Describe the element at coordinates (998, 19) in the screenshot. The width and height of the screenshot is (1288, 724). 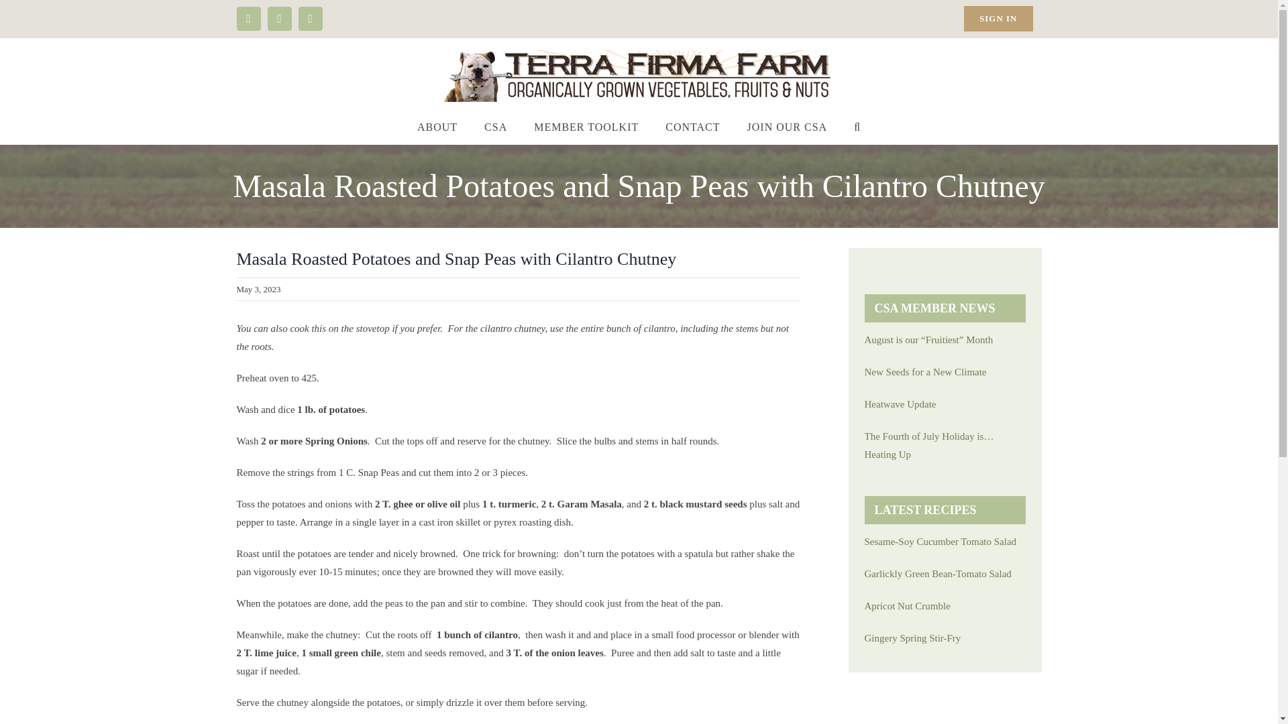
I see `SIGN IN` at that location.